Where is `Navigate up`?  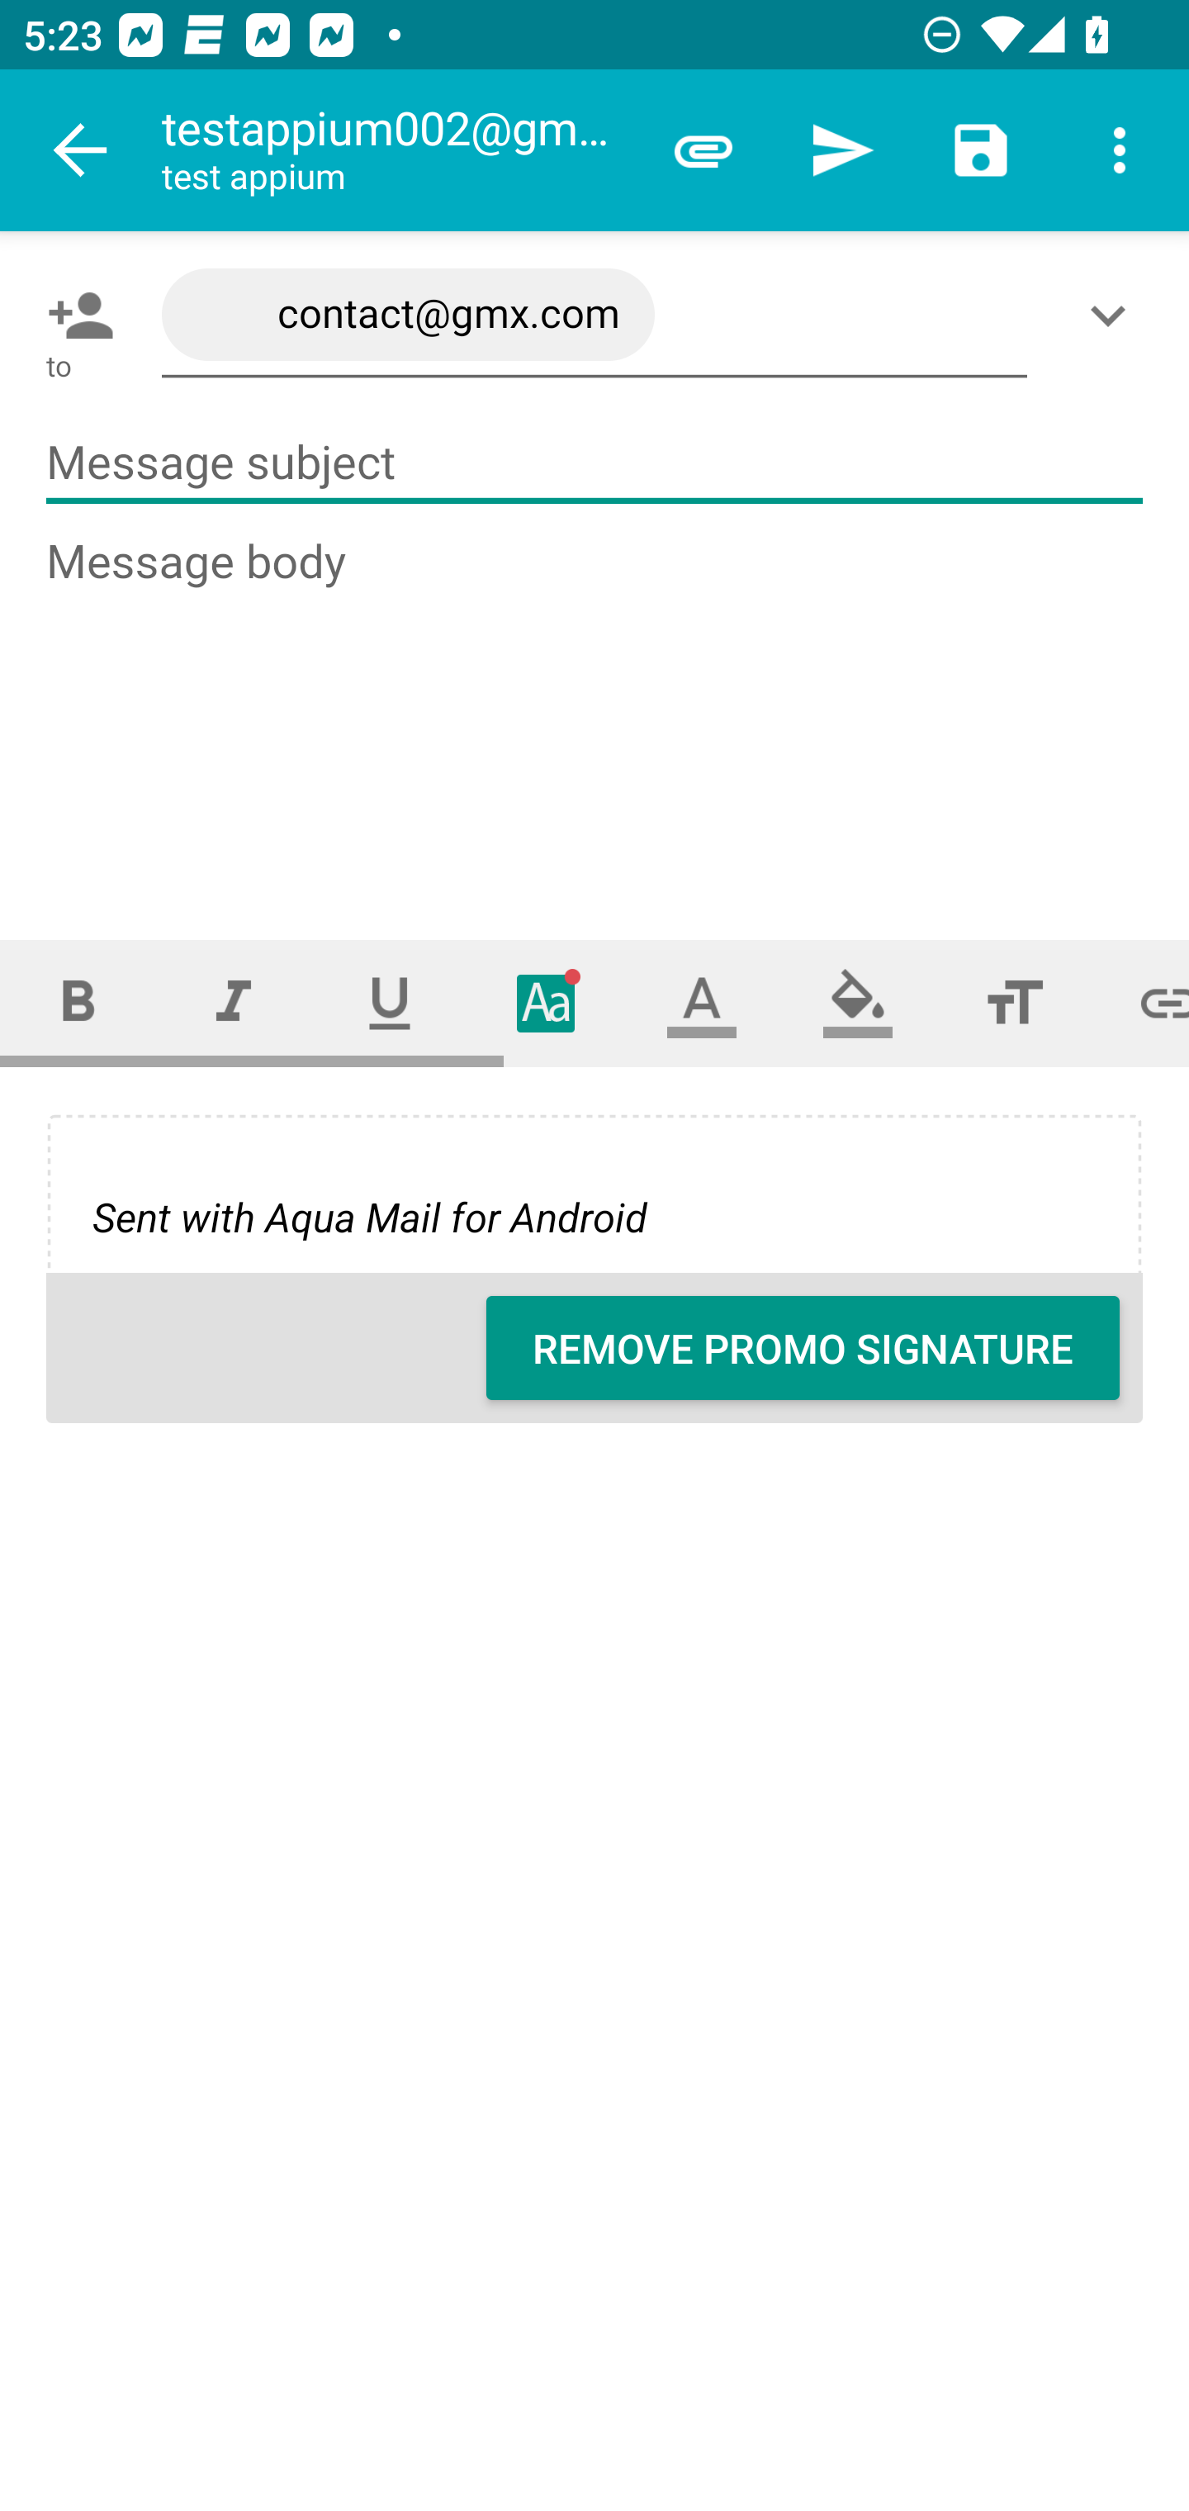 Navigate up is located at coordinates (81, 150).